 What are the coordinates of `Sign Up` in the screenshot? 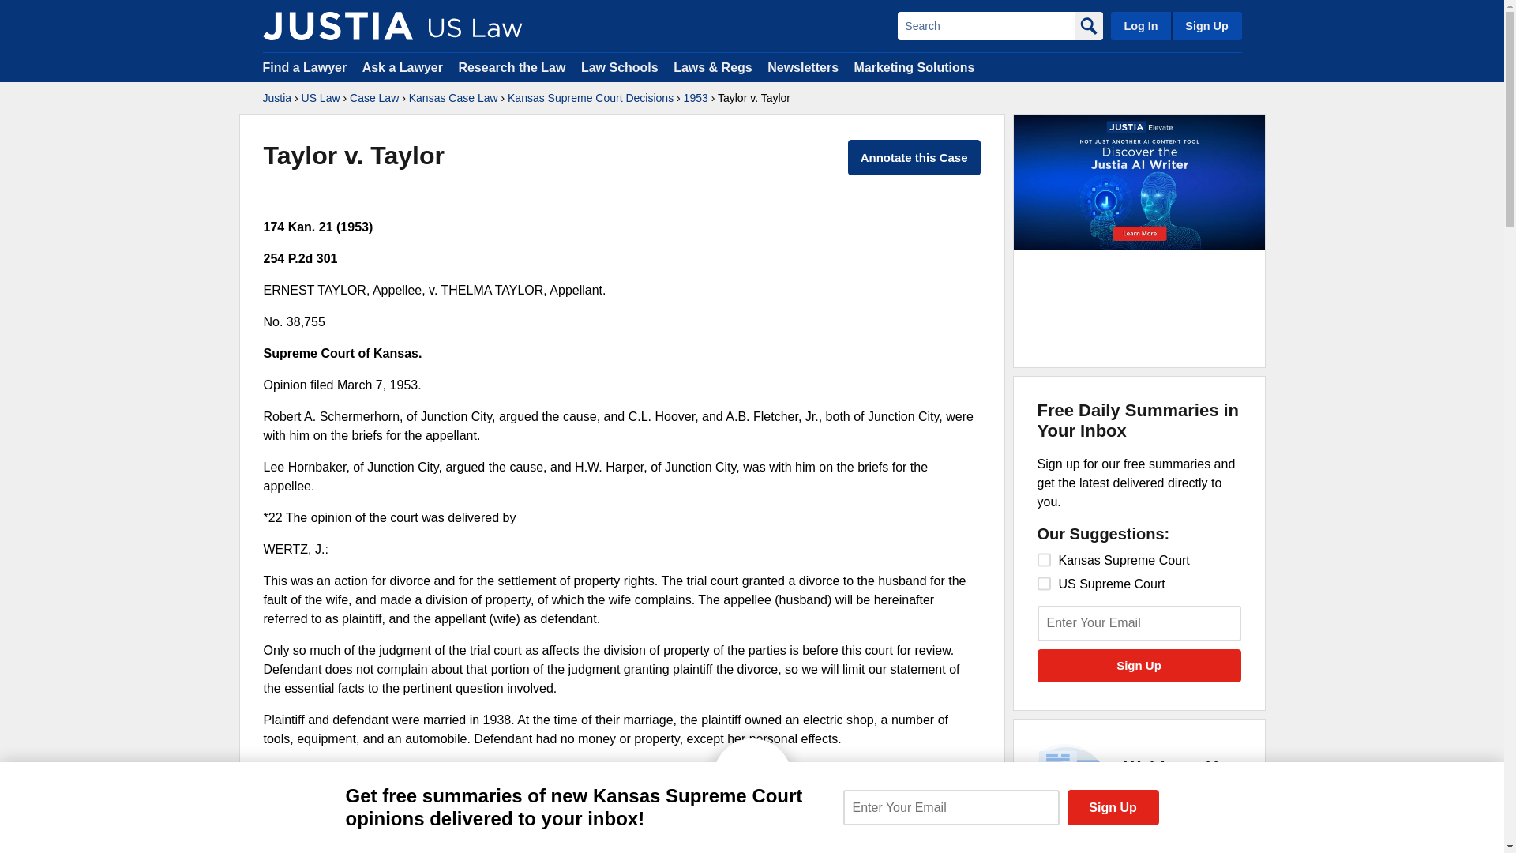 It's located at (1206, 25).